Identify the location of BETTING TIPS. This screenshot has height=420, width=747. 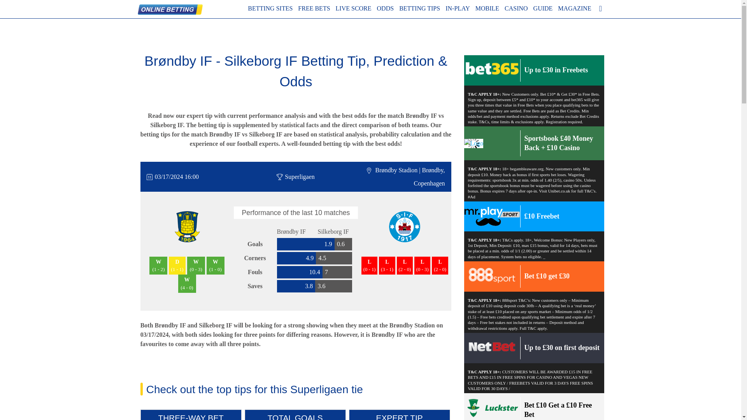
(419, 8).